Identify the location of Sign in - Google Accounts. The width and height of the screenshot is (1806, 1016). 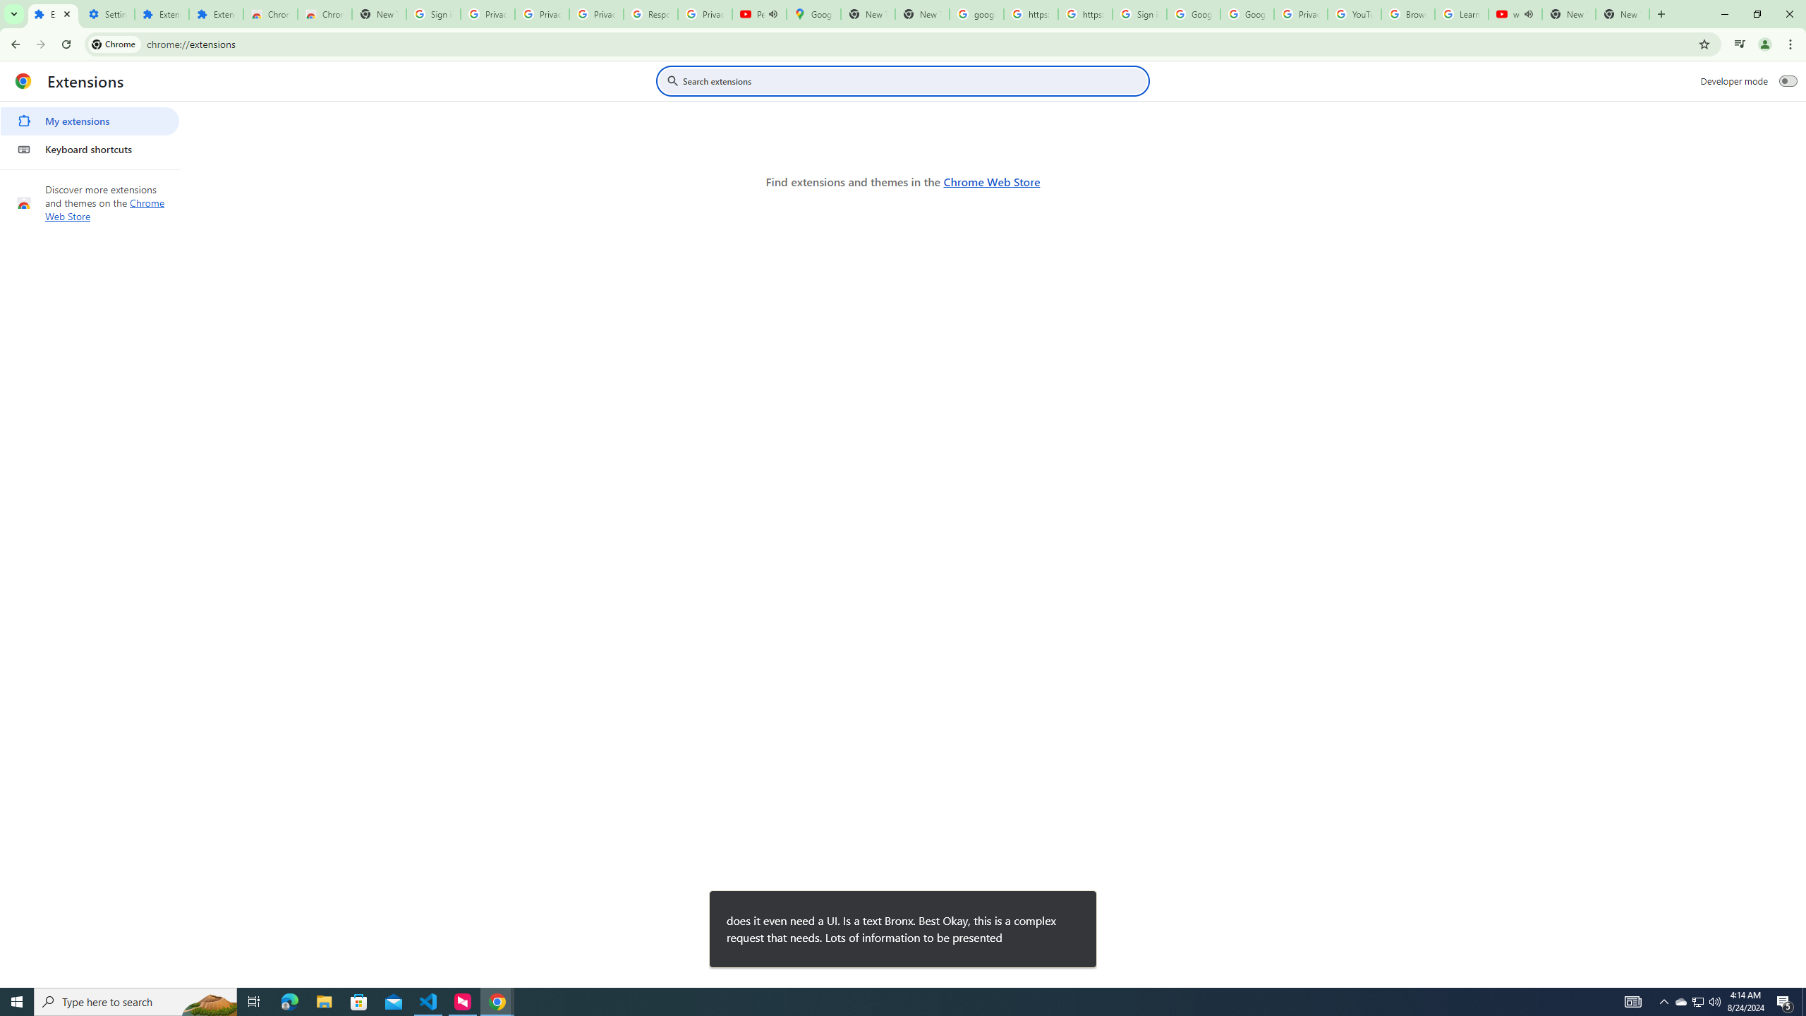
(433, 14).